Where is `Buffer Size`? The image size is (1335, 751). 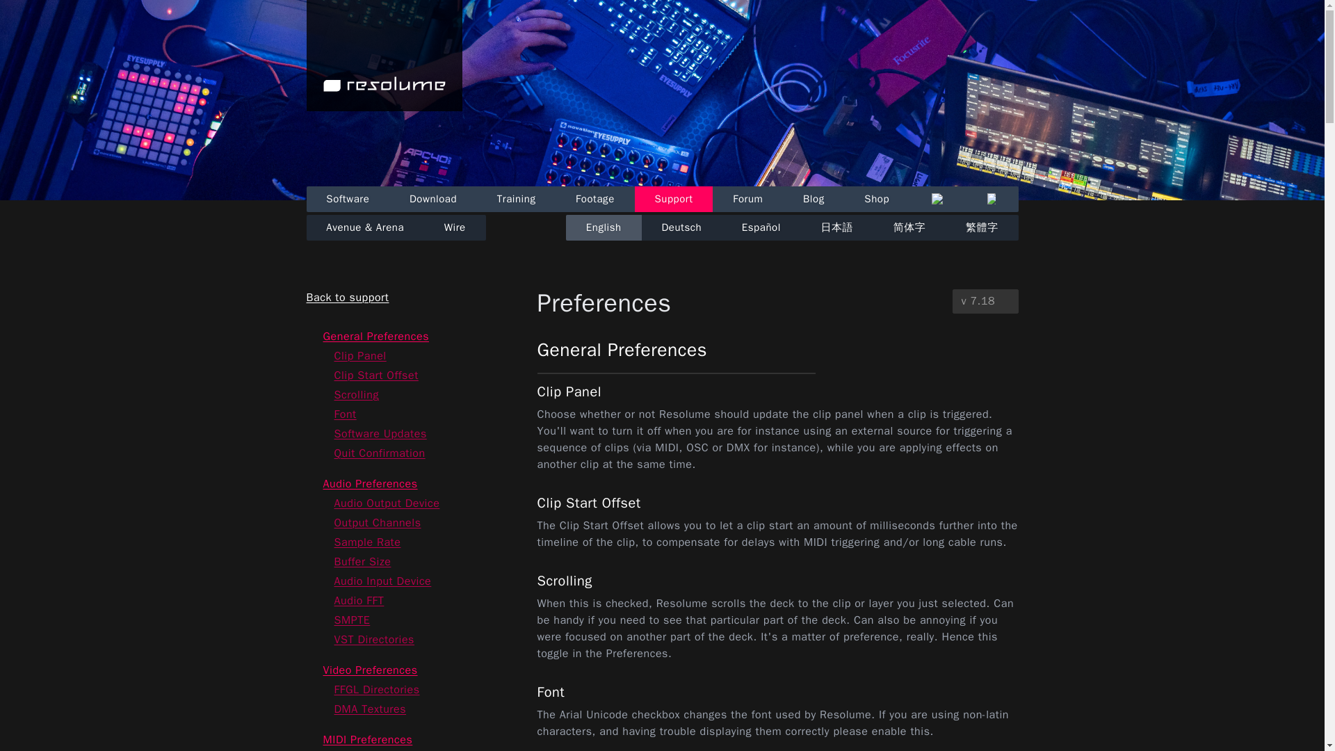 Buffer Size is located at coordinates (362, 562).